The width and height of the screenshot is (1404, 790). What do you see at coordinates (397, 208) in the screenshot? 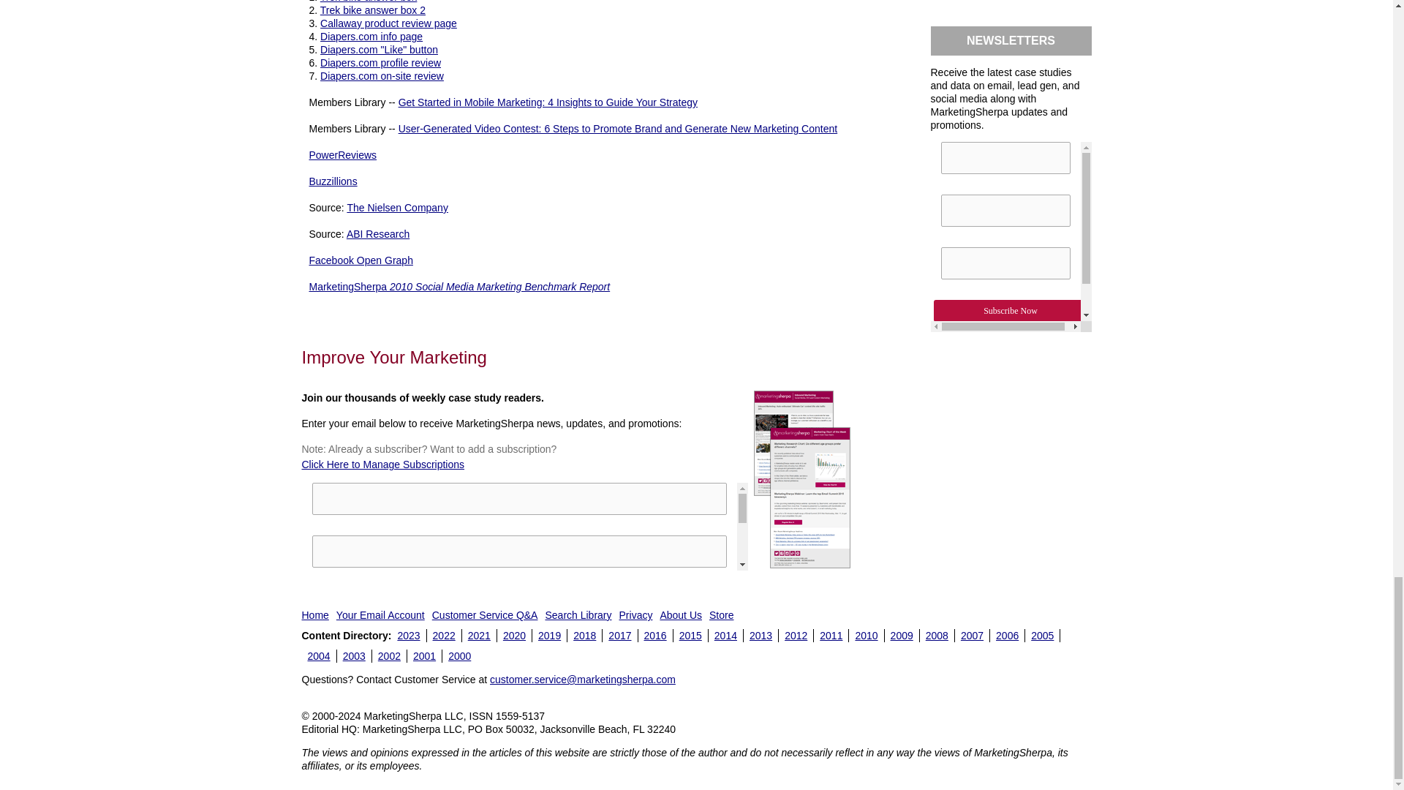
I see `The Nielsen Company` at bounding box center [397, 208].